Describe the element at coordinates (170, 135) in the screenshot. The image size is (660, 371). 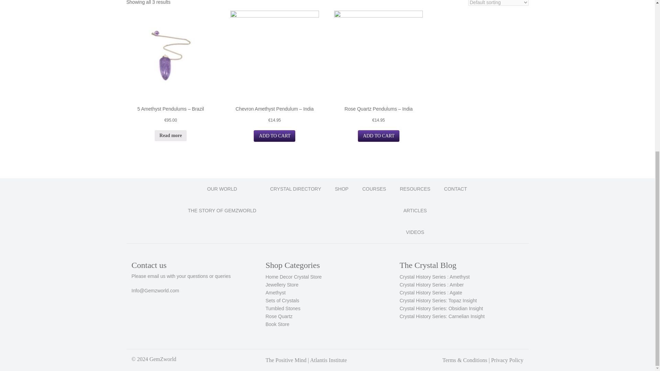
I see `Read more` at that location.